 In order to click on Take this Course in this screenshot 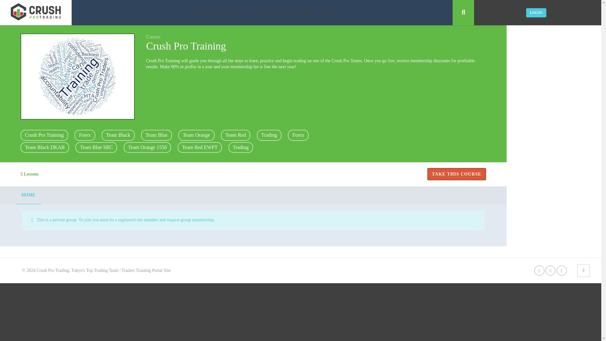, I will do `click(456, 174)`.